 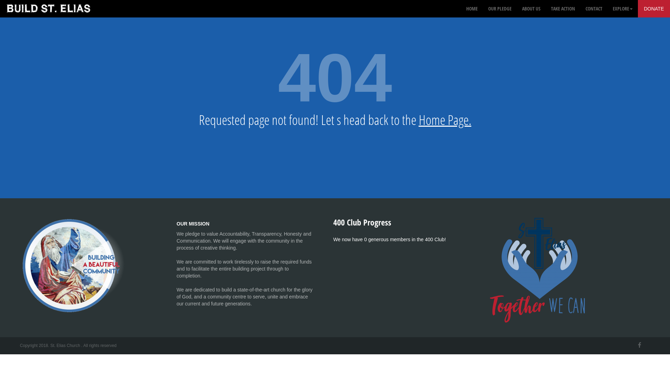 What do you see at coordinates (445, 120) in the screenshot?
I see `Home Page.` at bounding box center [445, 120].